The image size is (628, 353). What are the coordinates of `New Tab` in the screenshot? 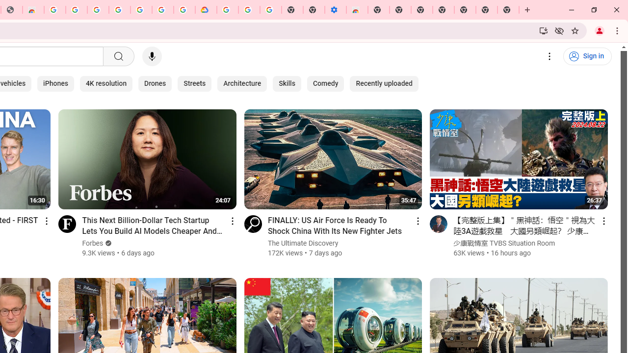 It's located at (465, 10).